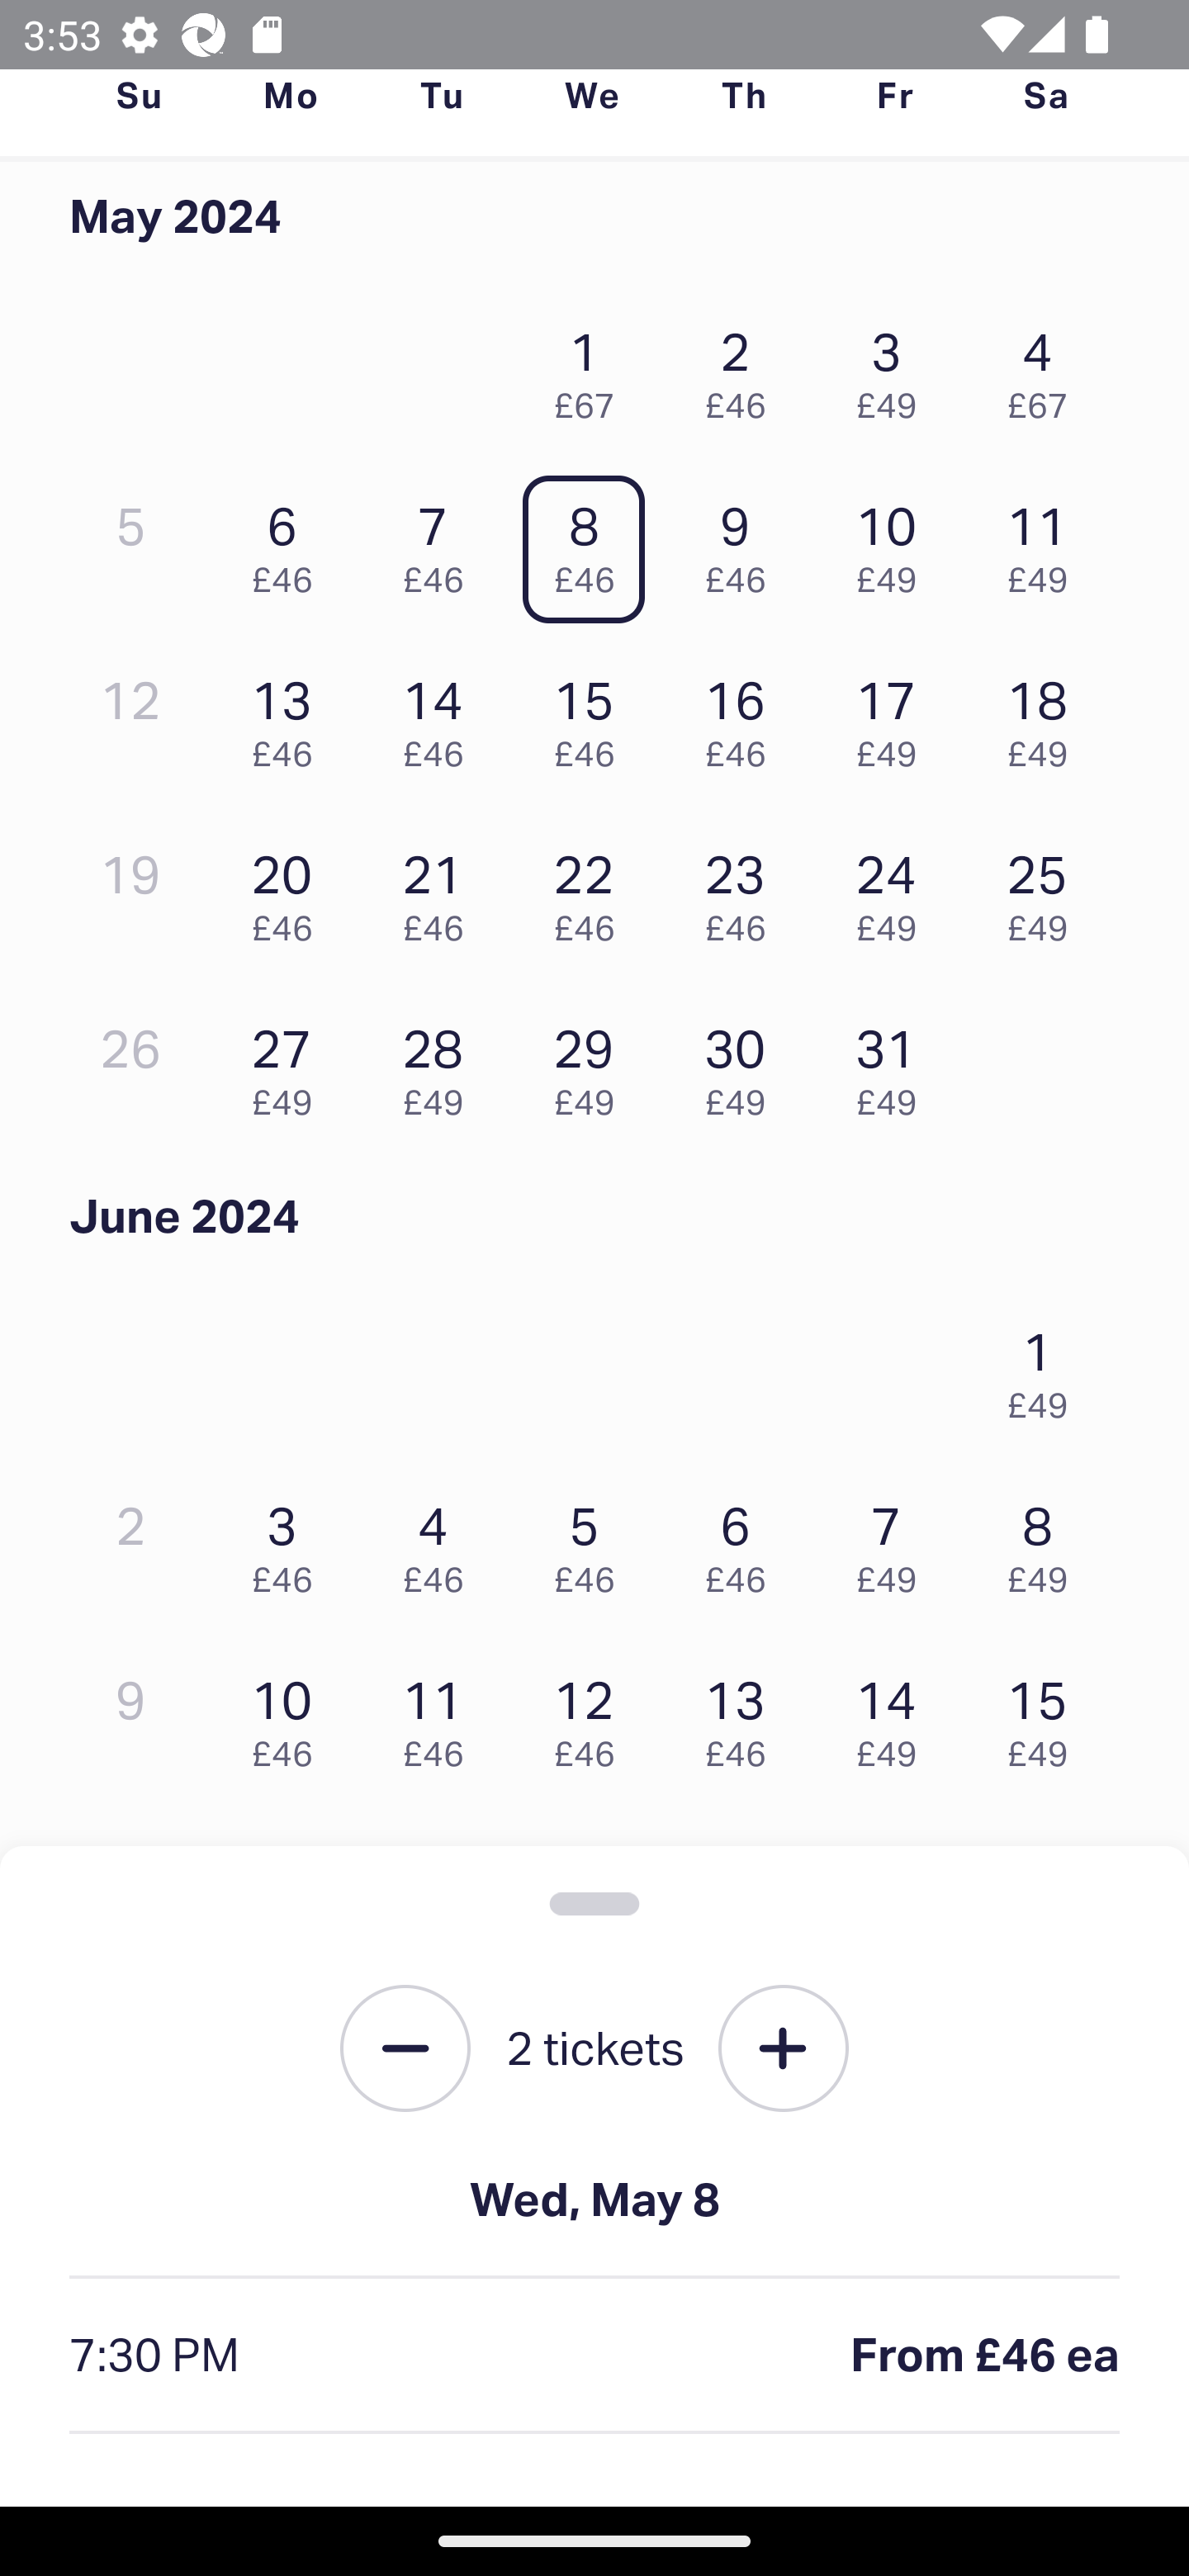 This screenshot has height=2576, width=1189. I want to click on 11 £46, so click(441, 1717).